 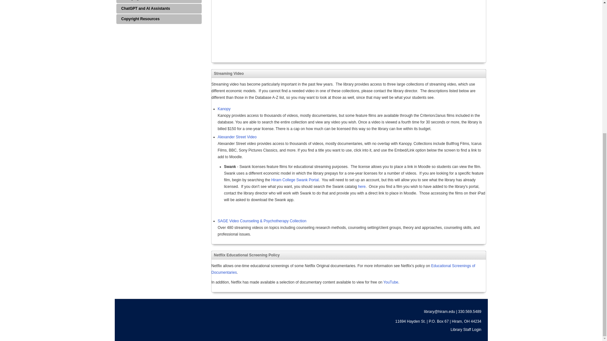 I want to click on Alexander Street Video, so click(x=362, y=187).